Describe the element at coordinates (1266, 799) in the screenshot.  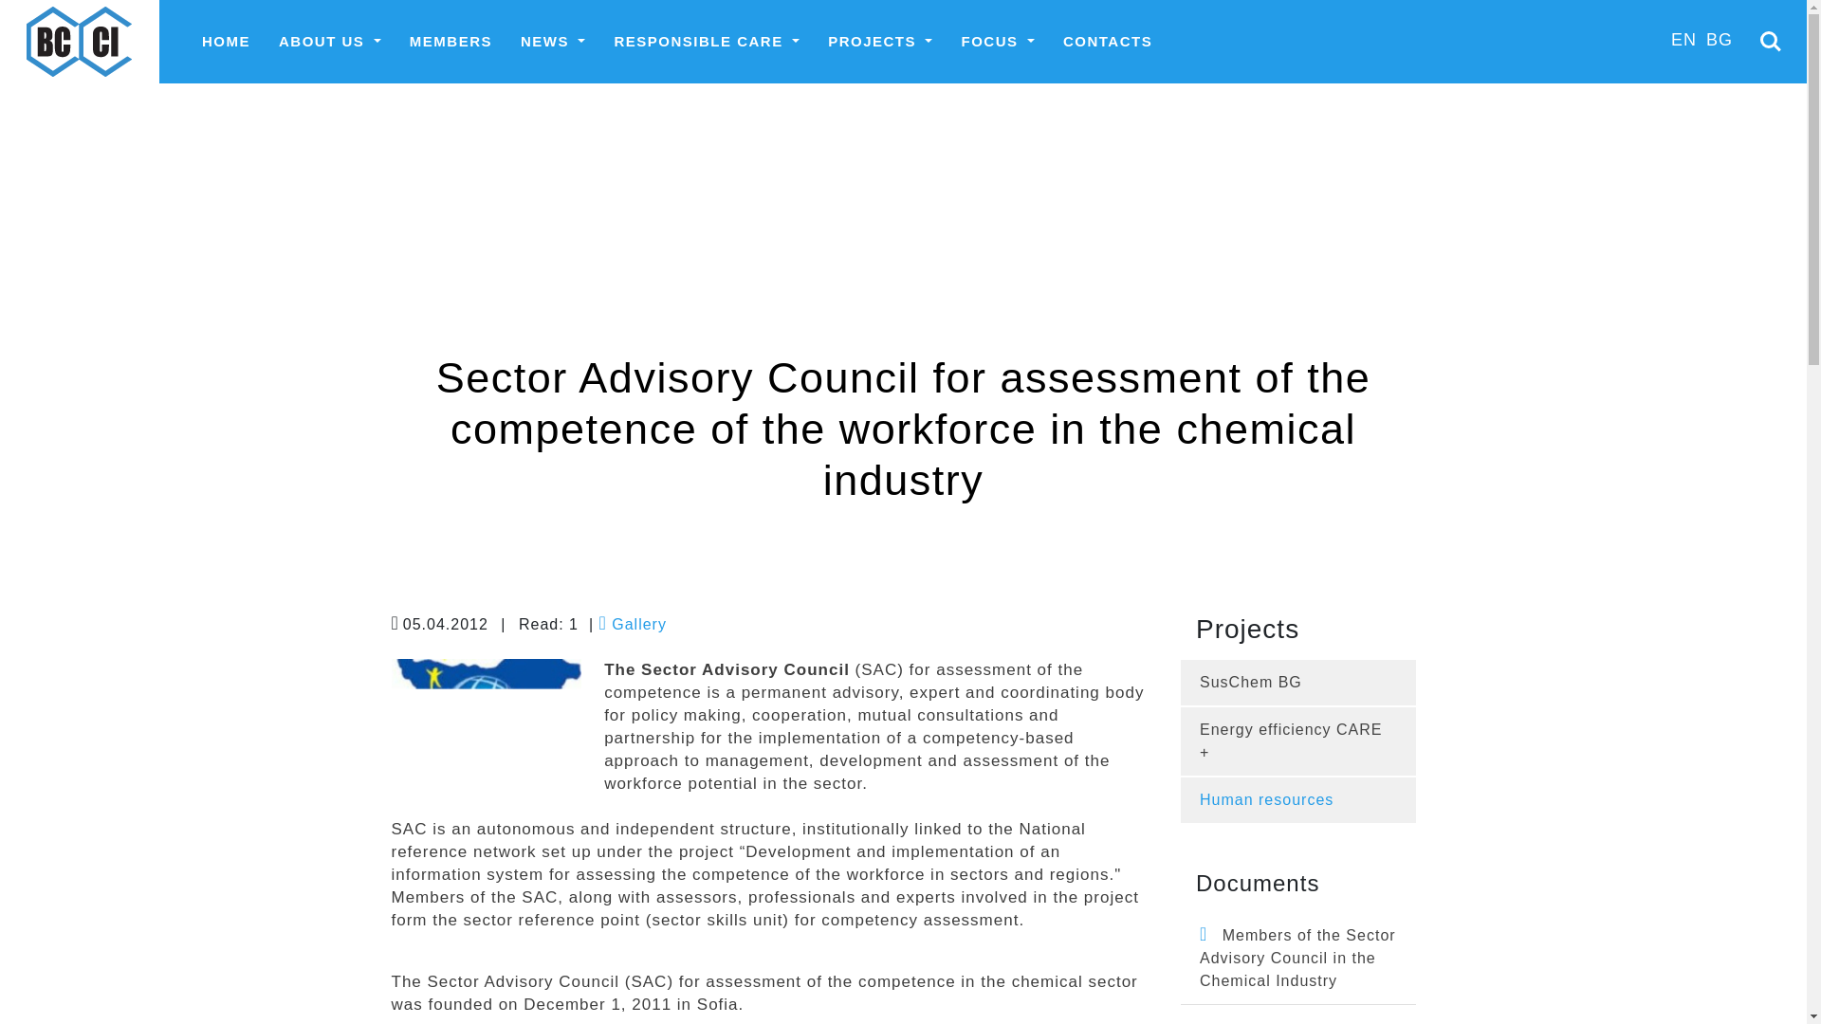
I see `Human resources` at that location.